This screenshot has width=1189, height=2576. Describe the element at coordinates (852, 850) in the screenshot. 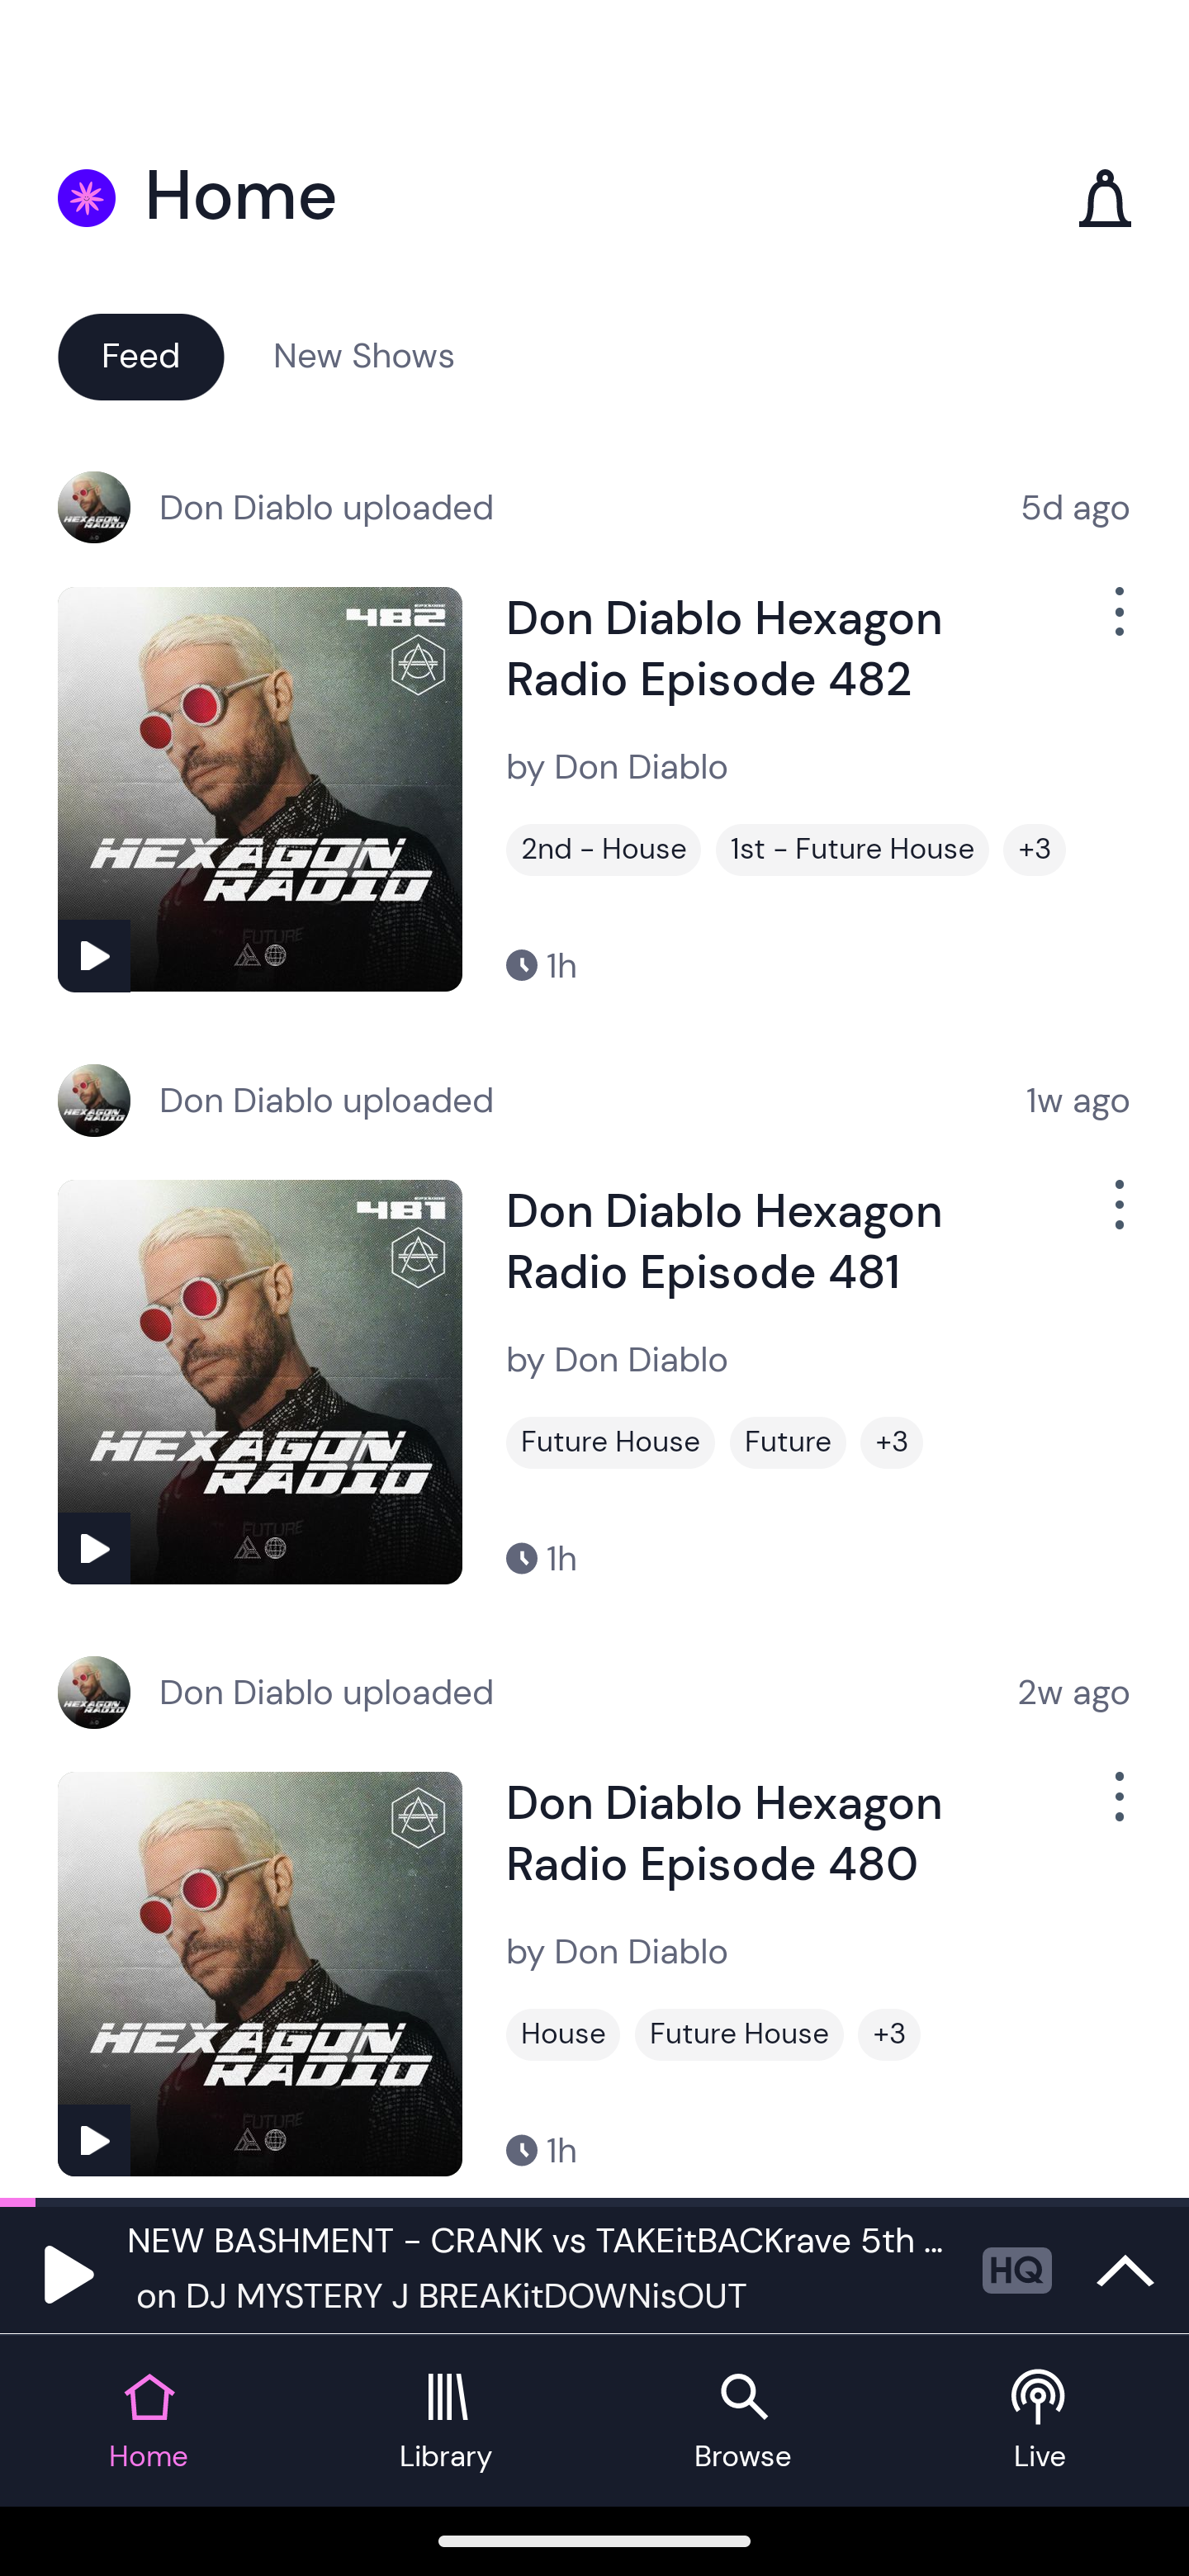

I see `1st - Future House` at that location.